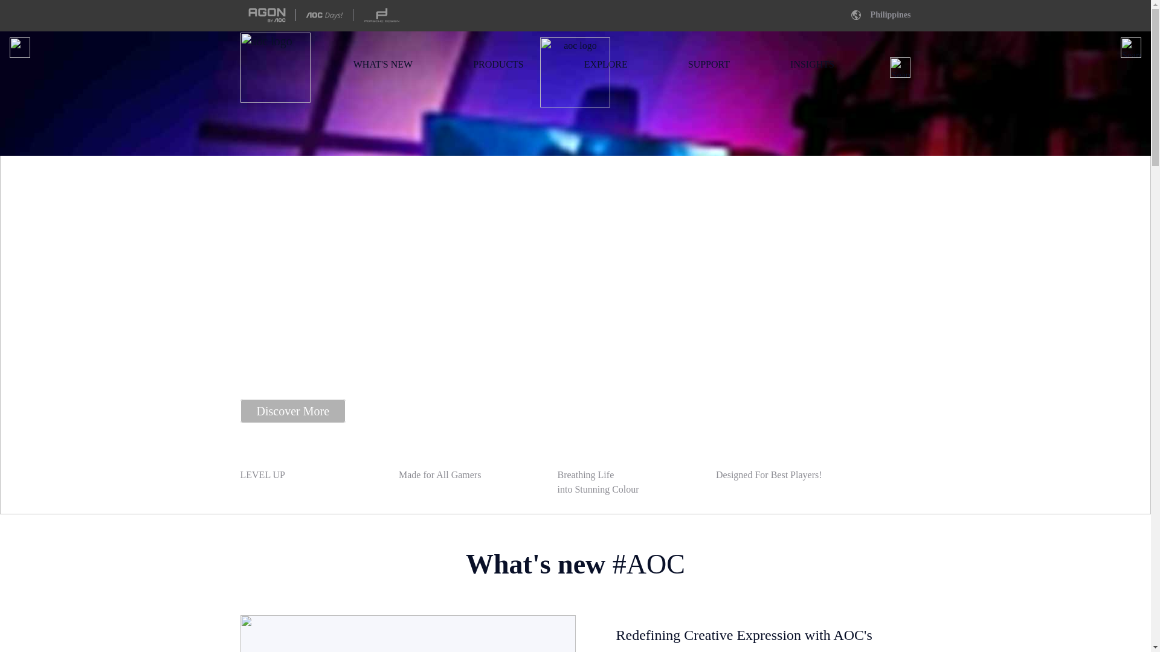 This screenshot has width=1160, height=652. Describe the element at coordinates (876, 14) in the screenshot. I see `Philippines` at that location.